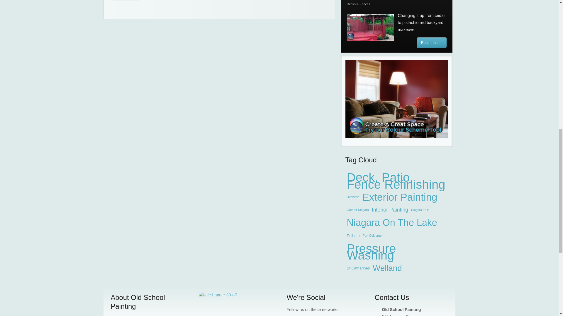  Describe the element at coordinates (387, 268) in the screenshot. I see `8 items tagged with Welland` at that location.